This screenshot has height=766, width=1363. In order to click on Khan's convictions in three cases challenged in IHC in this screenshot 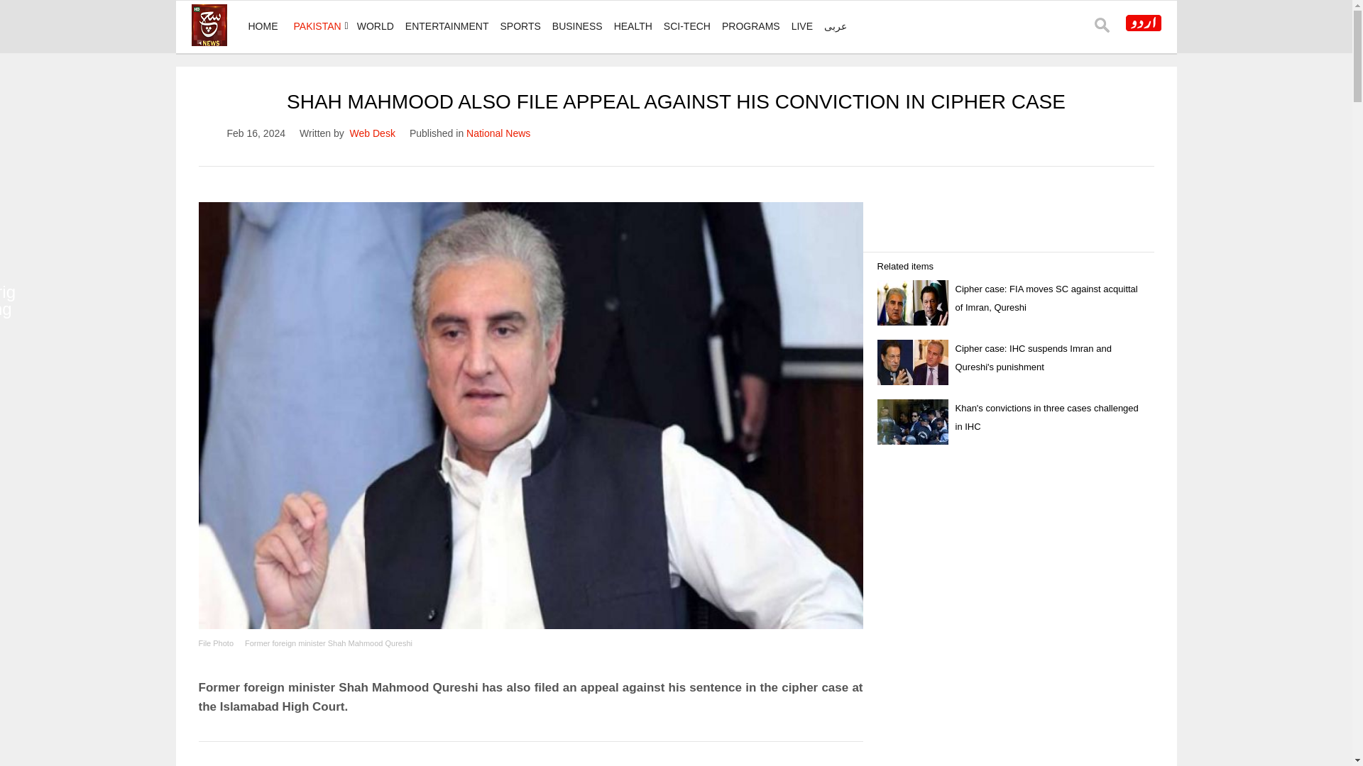, I will do `click(1046, 376)`.